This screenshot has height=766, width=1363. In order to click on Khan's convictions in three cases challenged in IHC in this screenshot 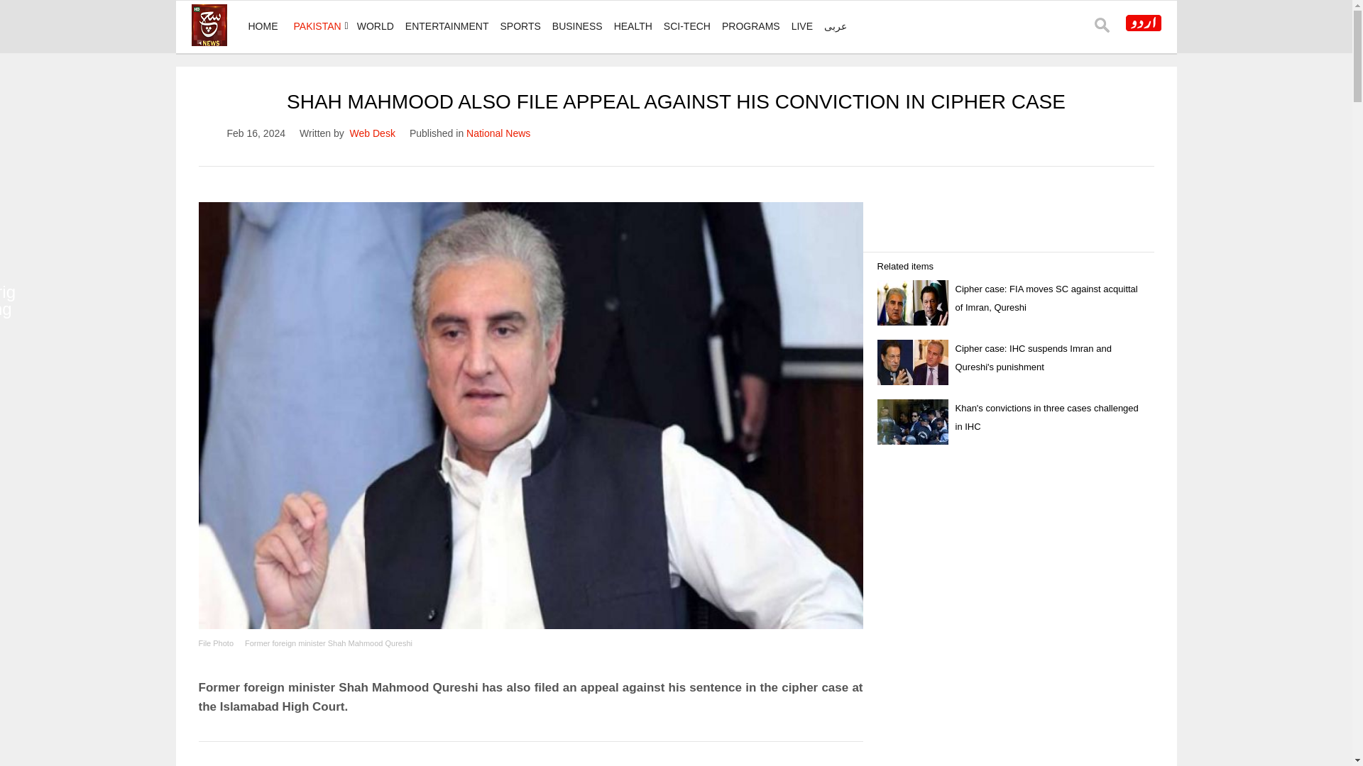, I will do `click(1046, 376)`.